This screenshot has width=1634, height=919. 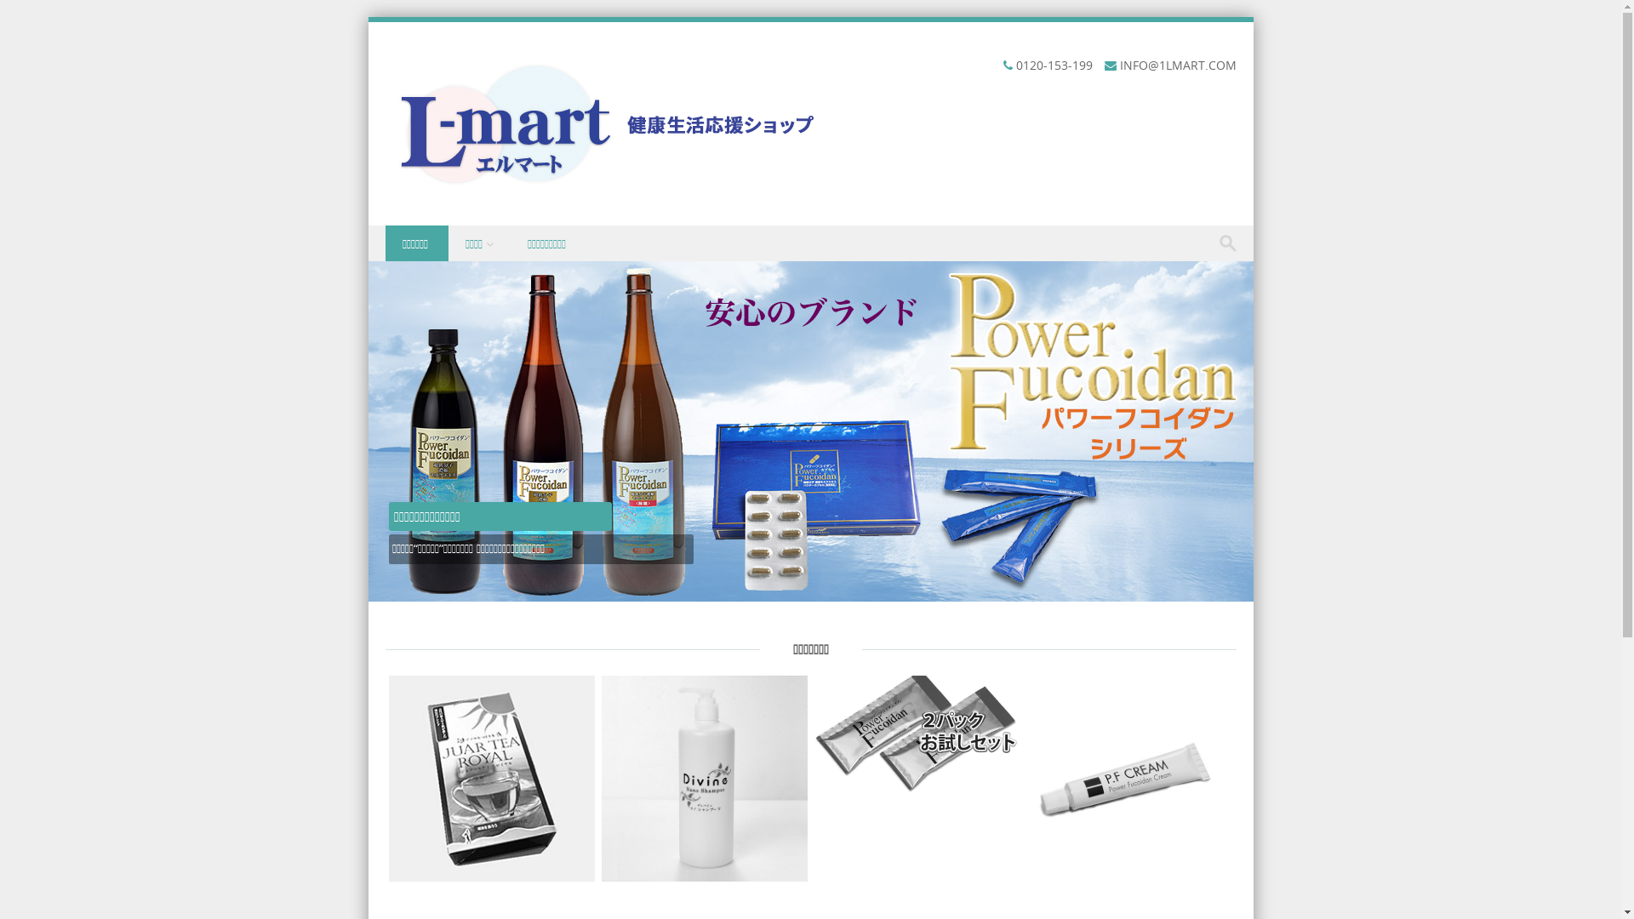 What do you see at coordinates (410, 237) in the screenshot?
I see `Skip to content` at bounding box center [410, 237].